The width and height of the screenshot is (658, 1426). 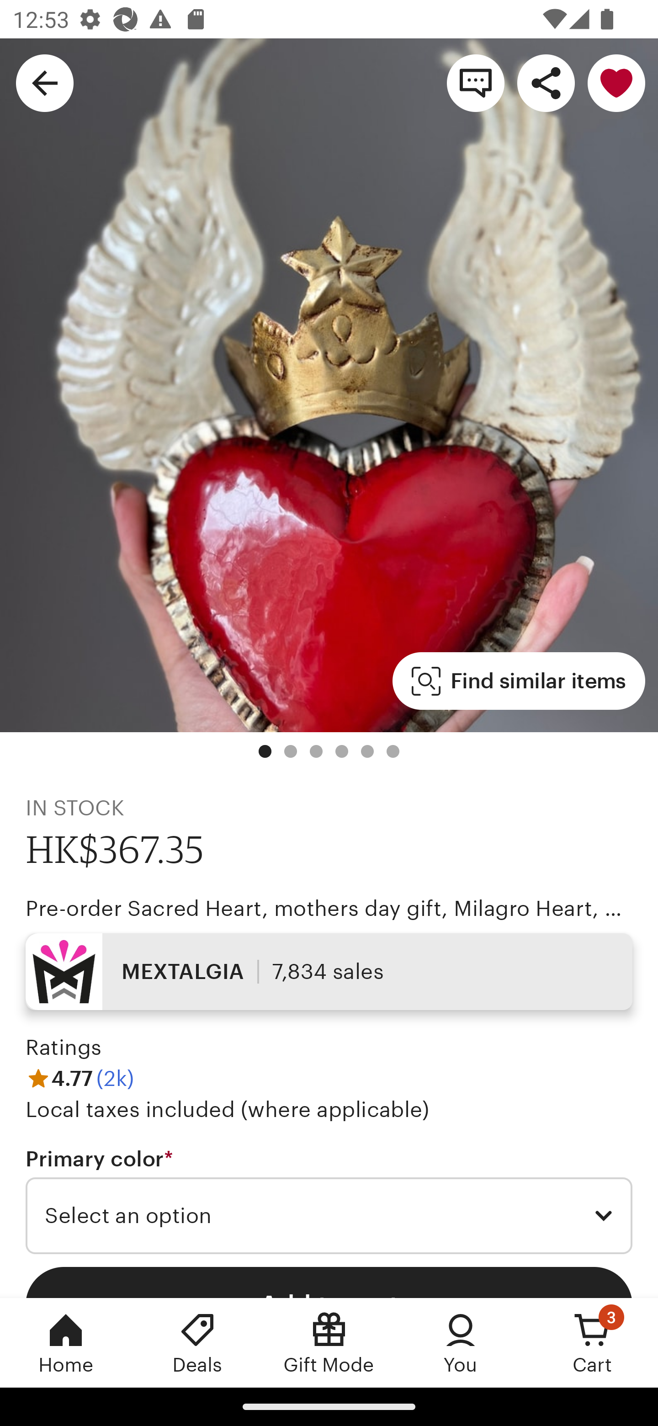 What do you see at coordinates (329, 1342) in the screenshot?
I see `Gift Mode` at bounding box center [329, 1342].